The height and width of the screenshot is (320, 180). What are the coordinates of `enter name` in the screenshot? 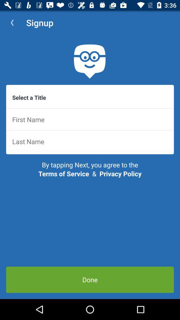 It's located at (90, 119).